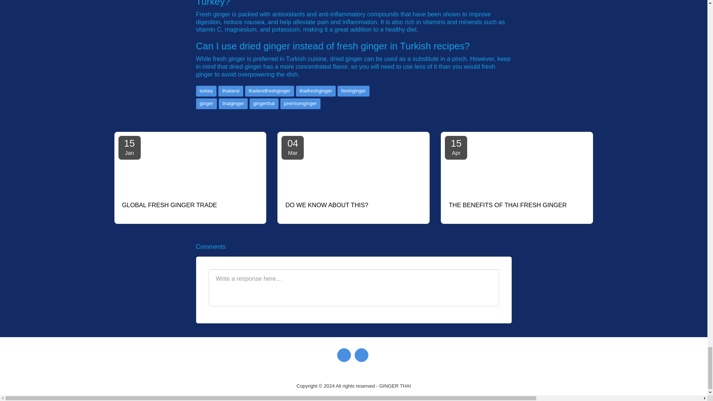 Image resolution: width=713 pixels, height=401 pixels. I want to click on Pin it, so click(491, 114).